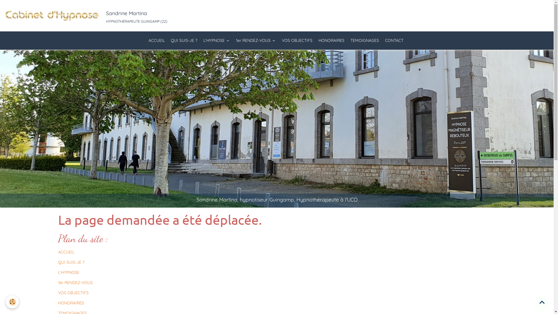 This screenshot has height=314, width=558. What do you see at coordinates (216, 41) in the screenshot?
I see `L'HYPNOSE` at bounding box center [216, 41].